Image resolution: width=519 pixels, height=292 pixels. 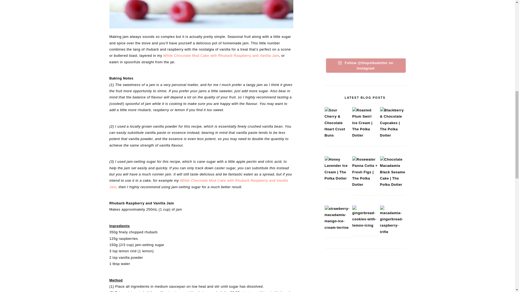 I want to click on Roasted Plum Swirl Ice Cream, so click(x=365, y=135).